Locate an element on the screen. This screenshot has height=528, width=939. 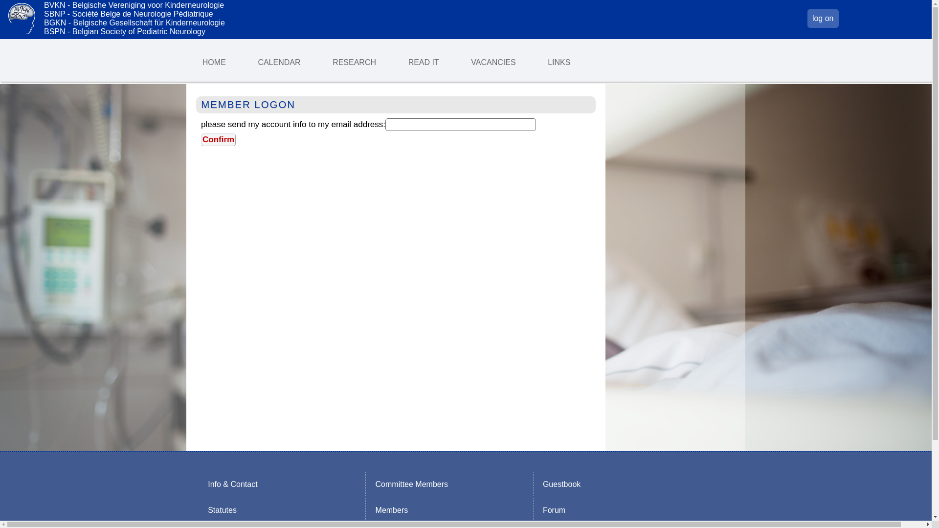
Guestbook is located at coordinates (562, 484).